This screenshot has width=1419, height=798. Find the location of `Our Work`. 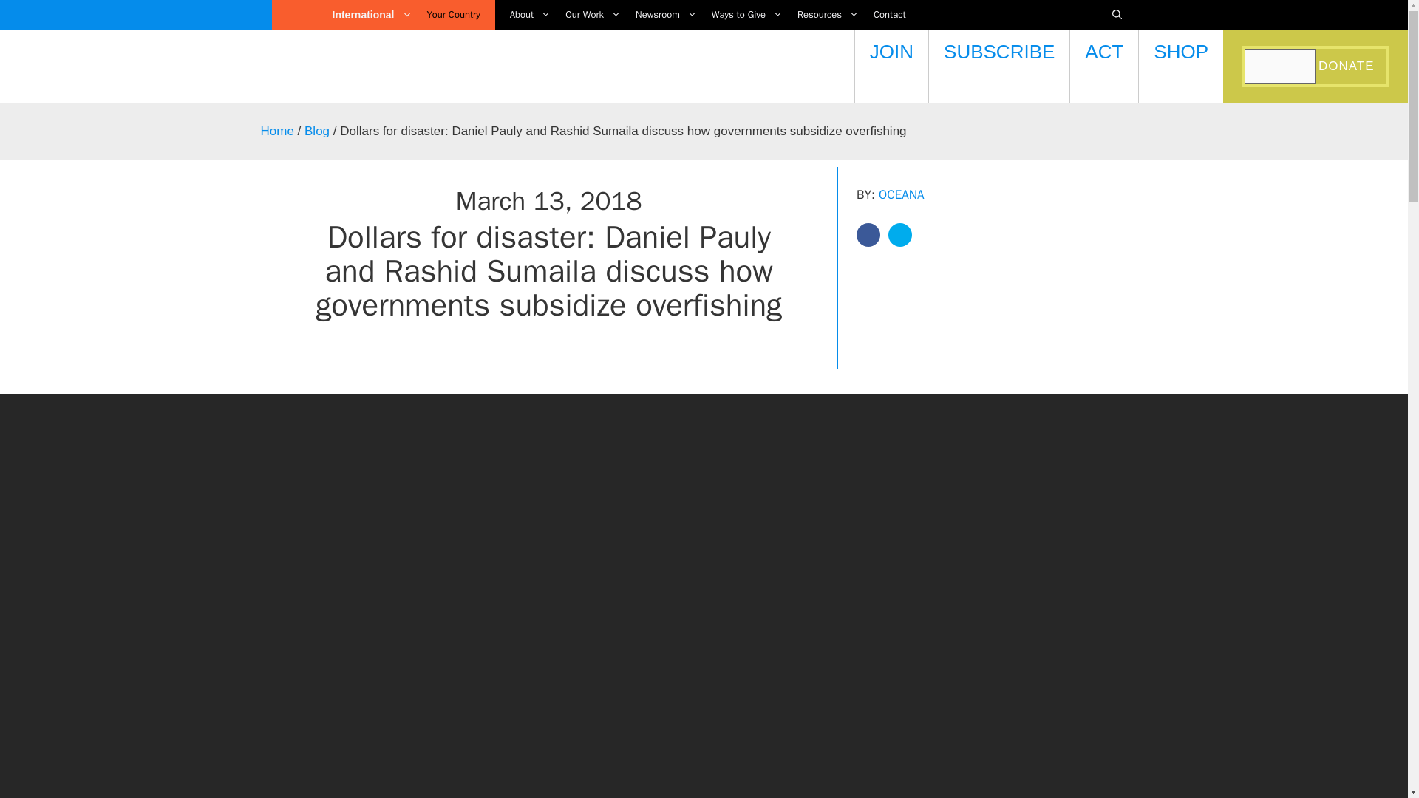

Our Work is located at coordinates (585, 15).